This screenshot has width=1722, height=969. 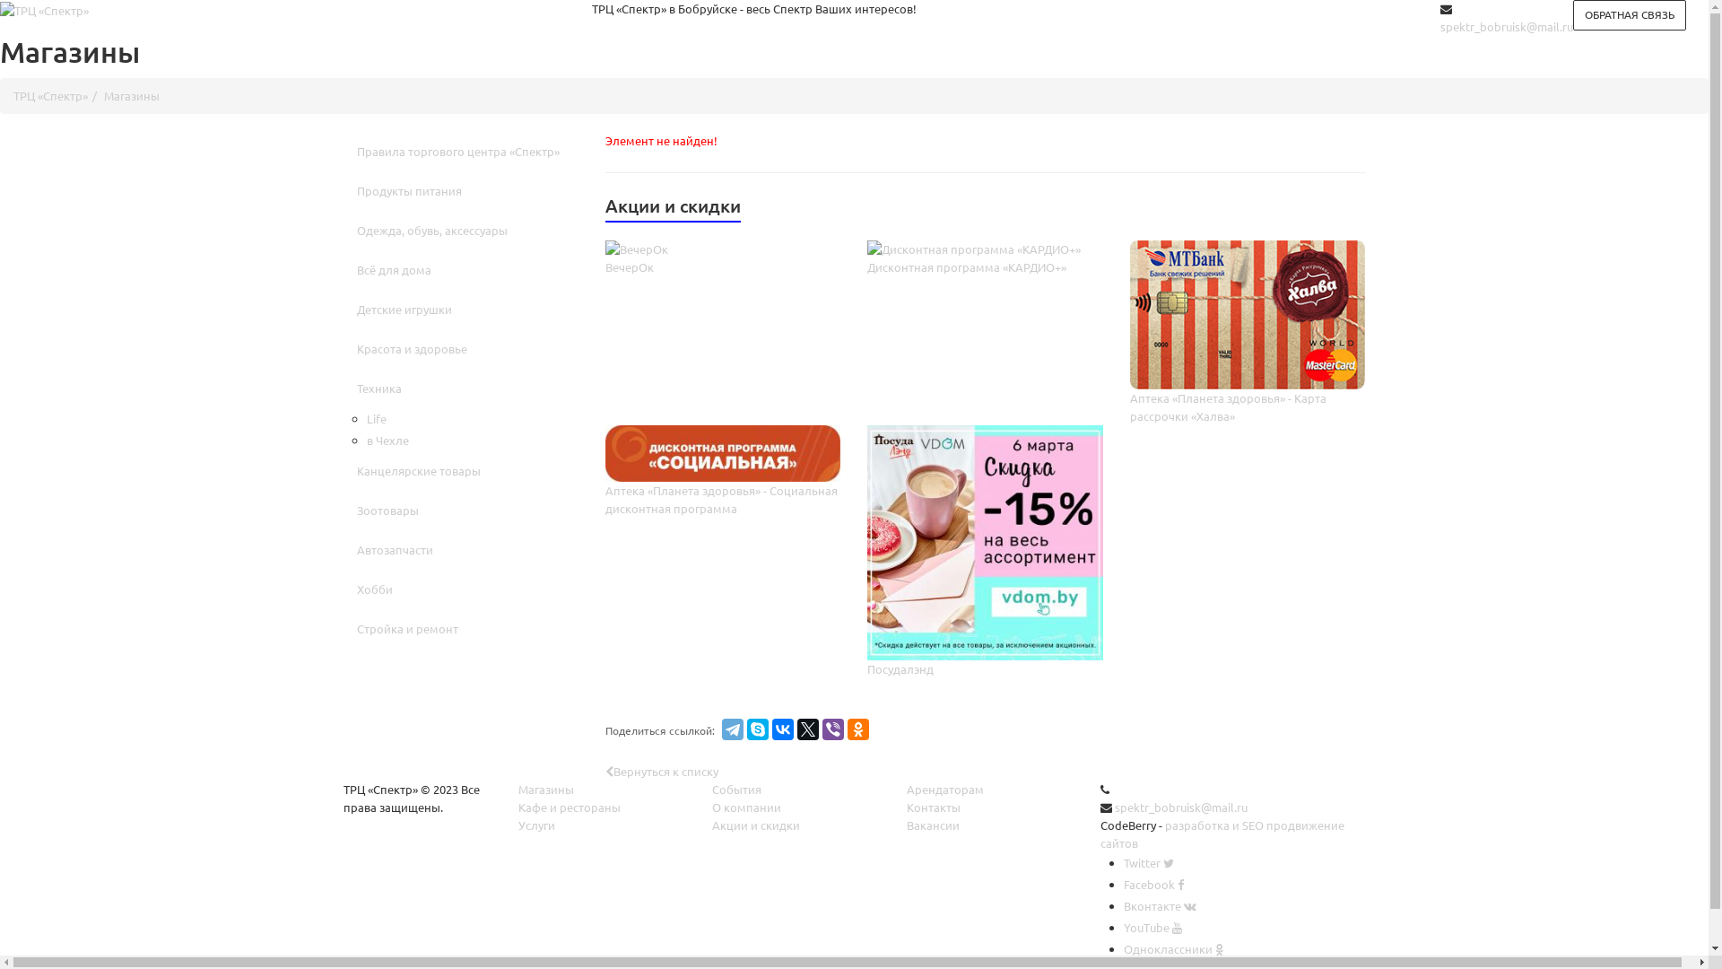 I want to click on 8 (017) 556-50-04, so click(x=1157, y=790).